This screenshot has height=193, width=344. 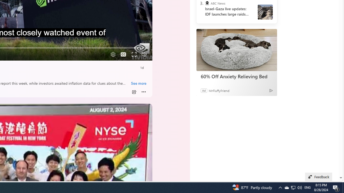 What do you see at coordinates (134, 92) in the screenshot?
I see `Share` at bounding box center [134, 92].